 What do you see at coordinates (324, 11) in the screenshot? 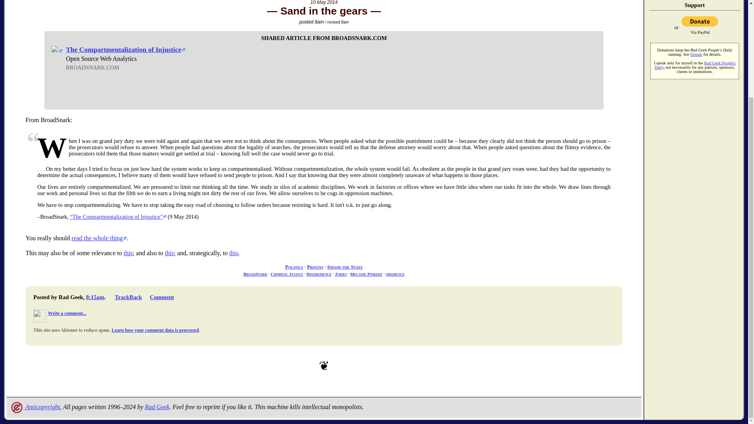
I see `Sand in the gears` at bounding box center [324, 11].